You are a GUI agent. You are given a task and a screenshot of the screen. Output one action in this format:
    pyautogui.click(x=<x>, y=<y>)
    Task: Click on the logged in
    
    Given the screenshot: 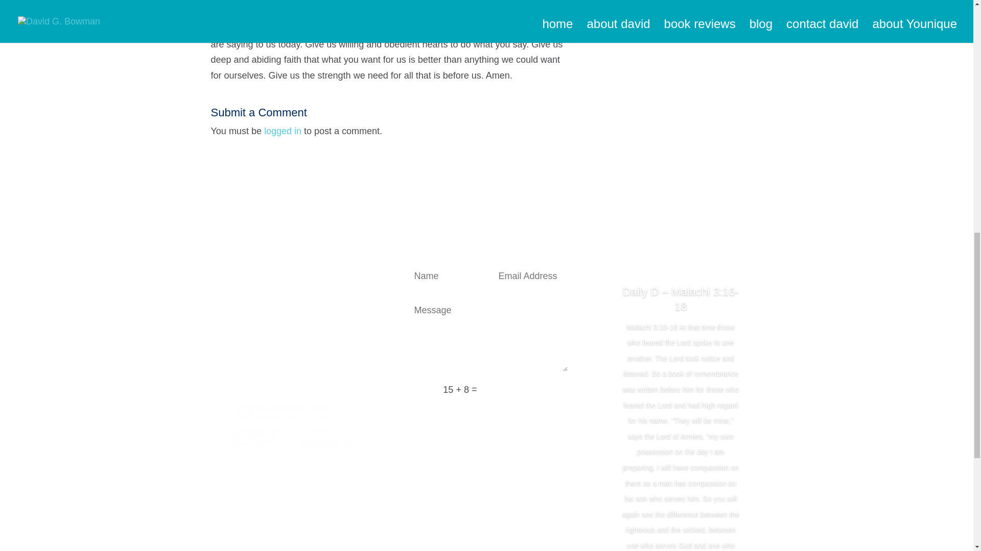 What is the action you would take?
    pyautogui.click(x=282, y=131)
    